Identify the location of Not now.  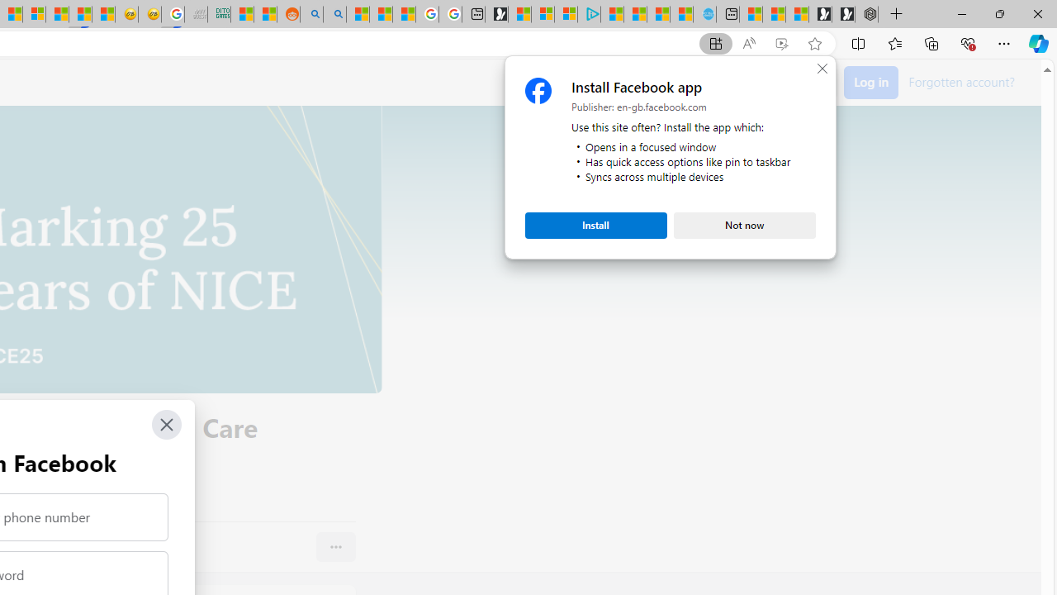
(745, 225).